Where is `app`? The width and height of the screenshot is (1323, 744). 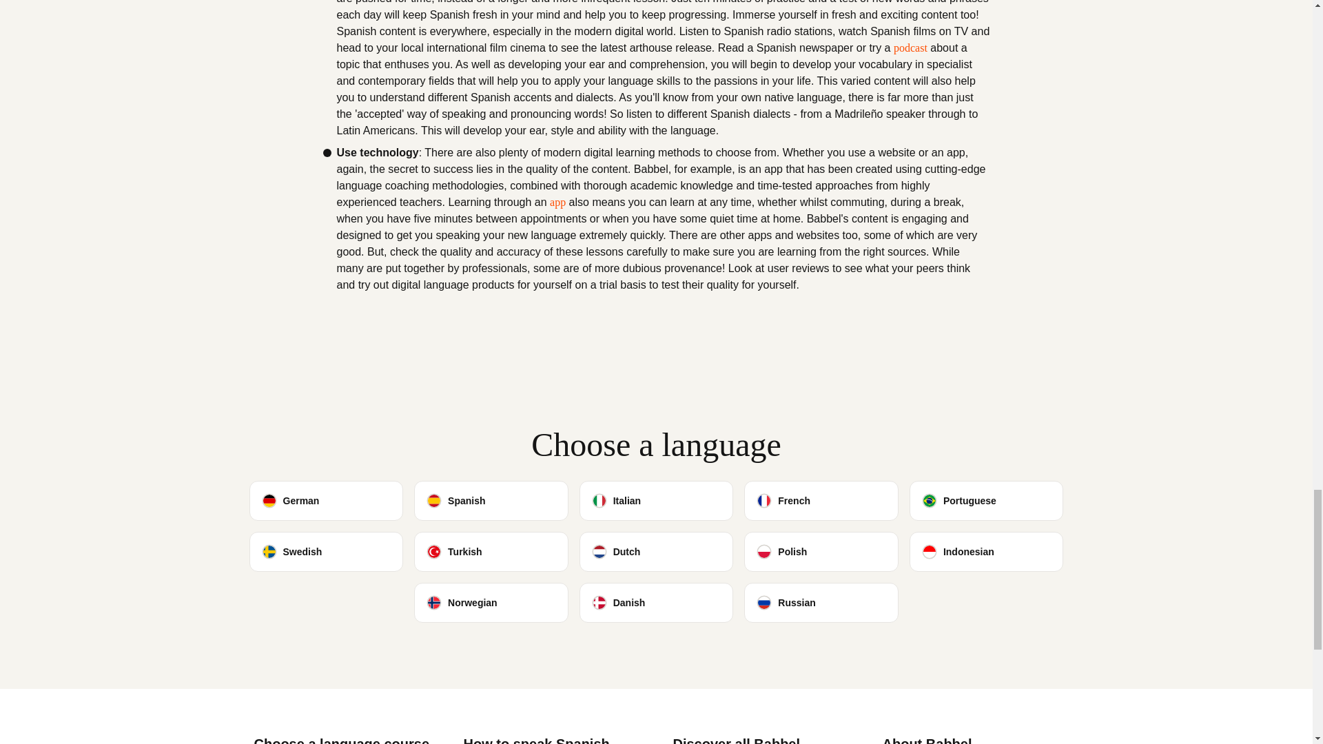
app is located at coordinates (558, 202).